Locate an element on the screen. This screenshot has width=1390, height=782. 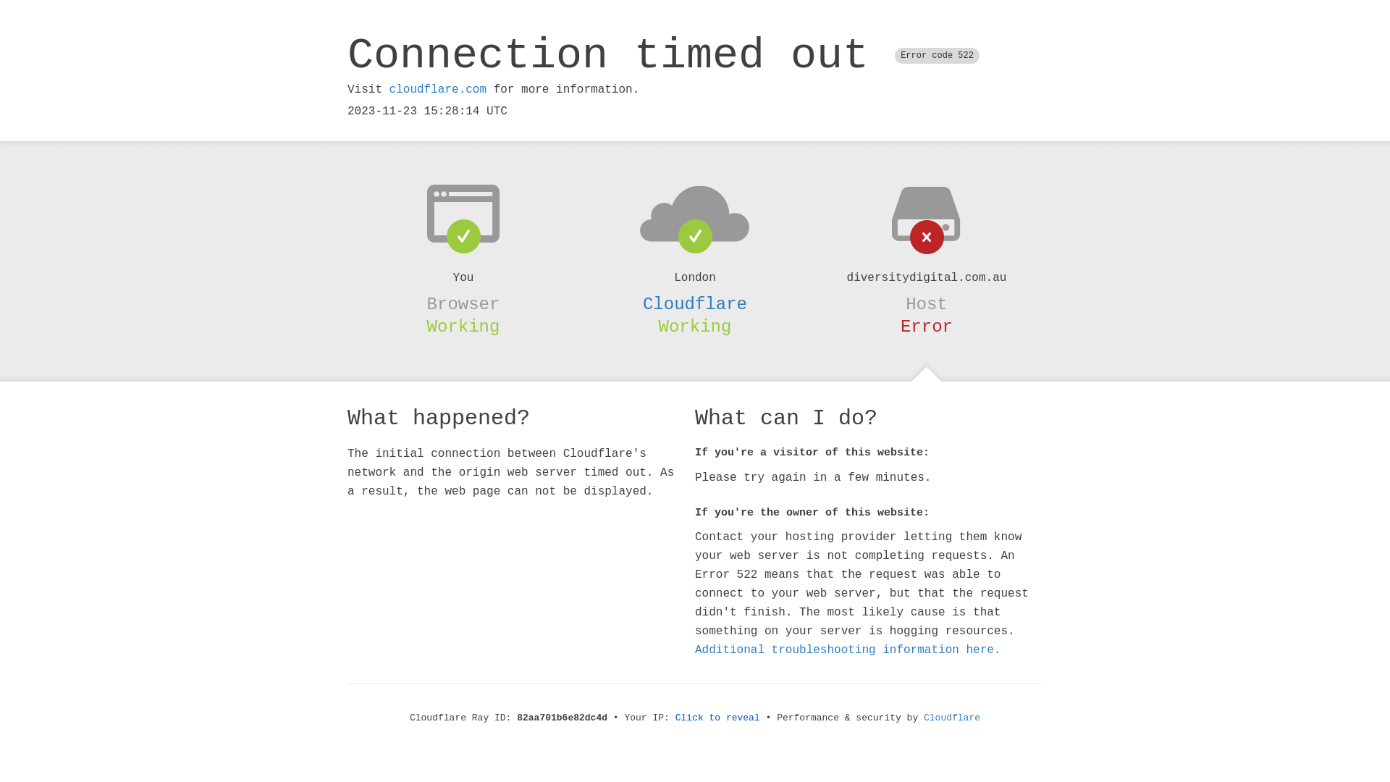
Additional troubleshooting information here. is located at coordinates (848, 650).